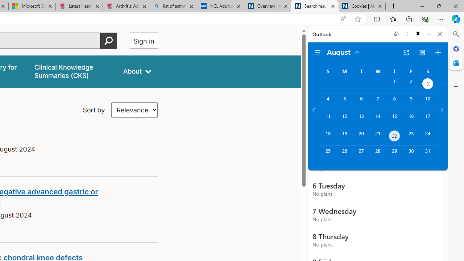 The image size is (464, 261). Describe the element at coordinates (428, 137) in the screenshot. I see `Saturday, August 24, 2024. ` at that location.